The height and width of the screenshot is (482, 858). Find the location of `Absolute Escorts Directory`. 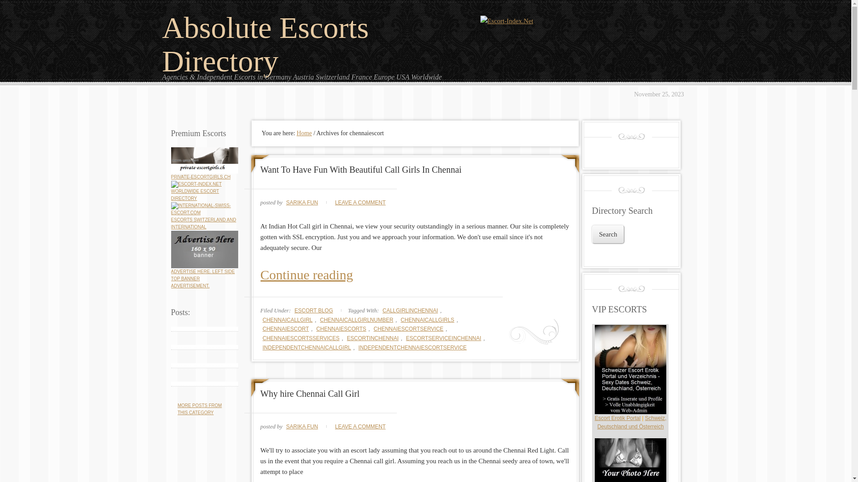

Absolute Escorts Directory is located at coordinates (265, 45).